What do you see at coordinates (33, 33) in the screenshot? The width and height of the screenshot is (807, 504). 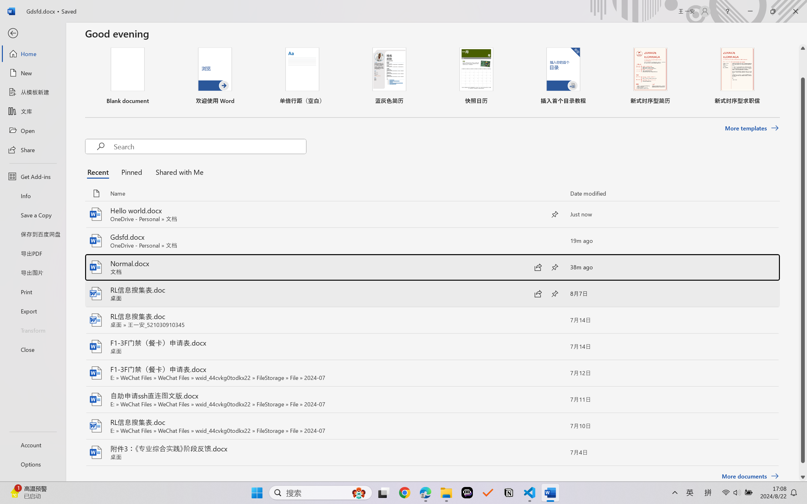 I see `Back` at bounding box center [33, 33].